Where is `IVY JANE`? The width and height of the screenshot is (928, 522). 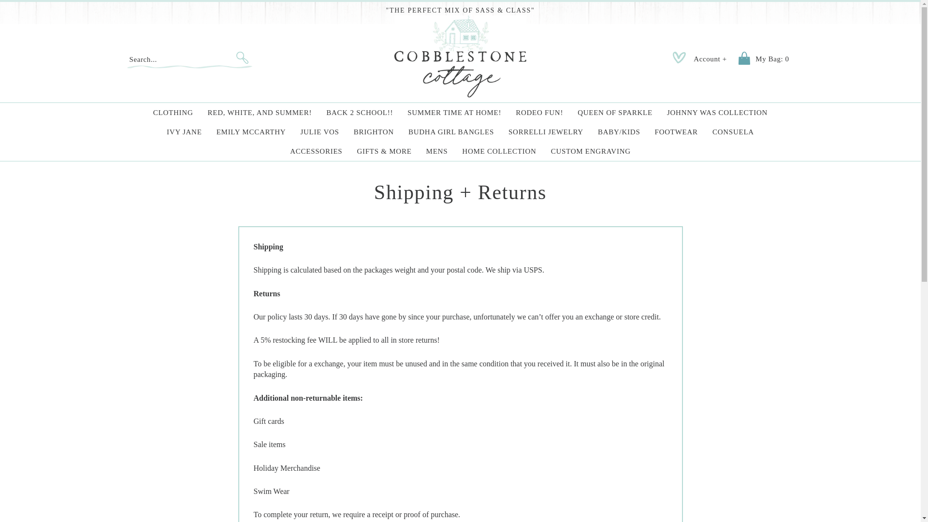
IVY JANE is located at coordinates (185, 131).